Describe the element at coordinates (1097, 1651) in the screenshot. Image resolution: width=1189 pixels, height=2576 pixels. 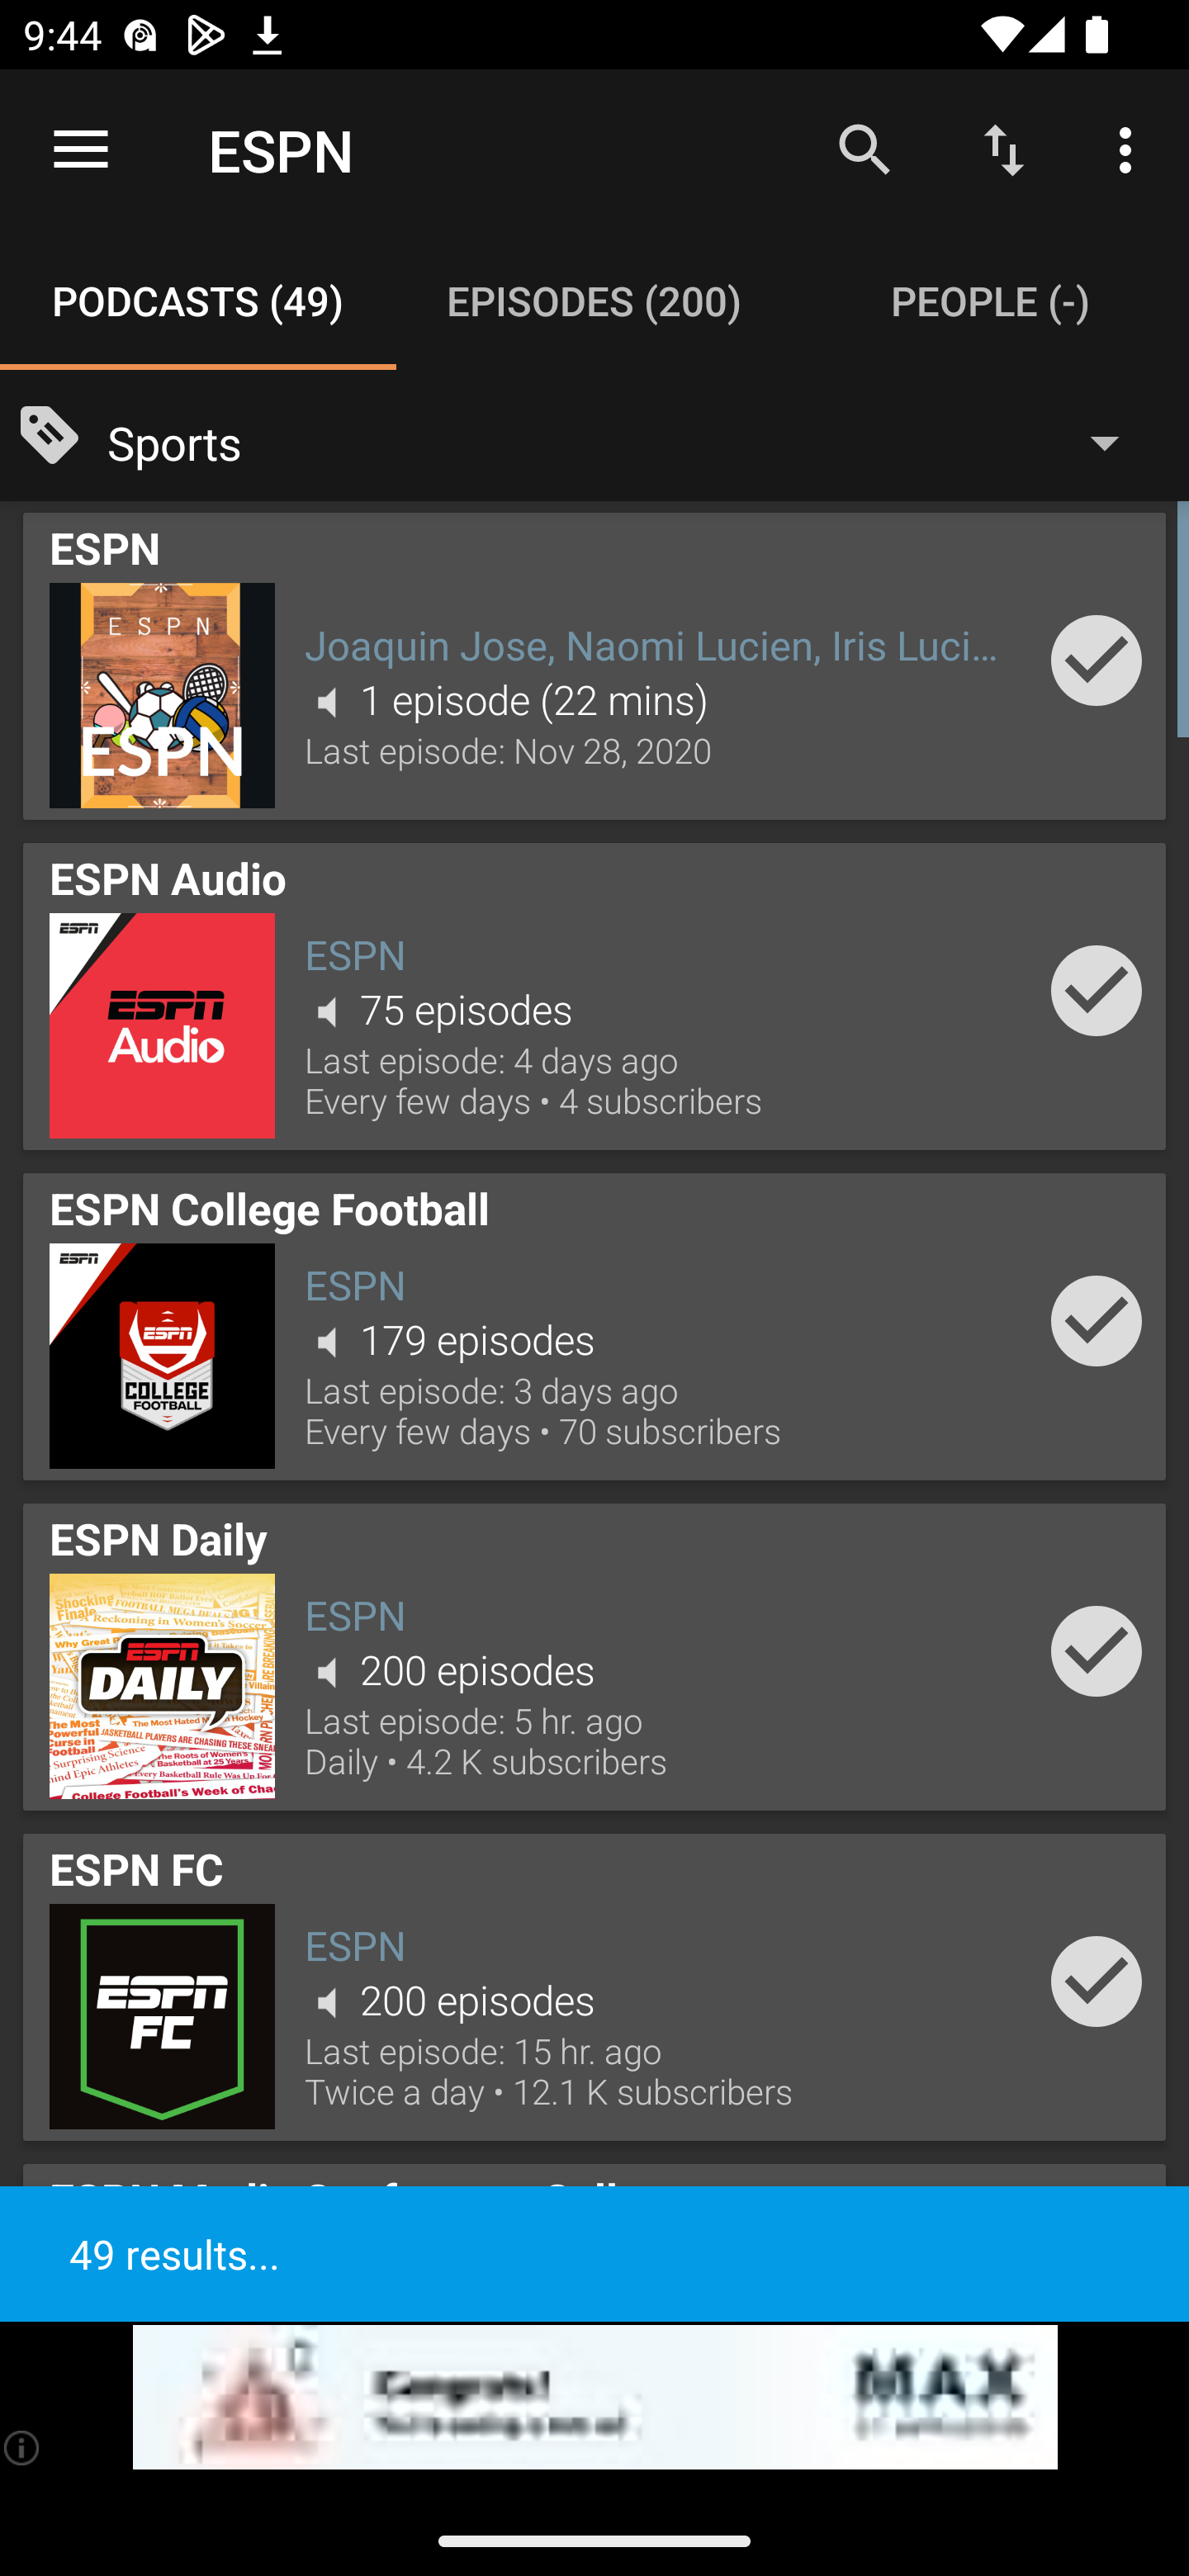
I see `Add` at that location.